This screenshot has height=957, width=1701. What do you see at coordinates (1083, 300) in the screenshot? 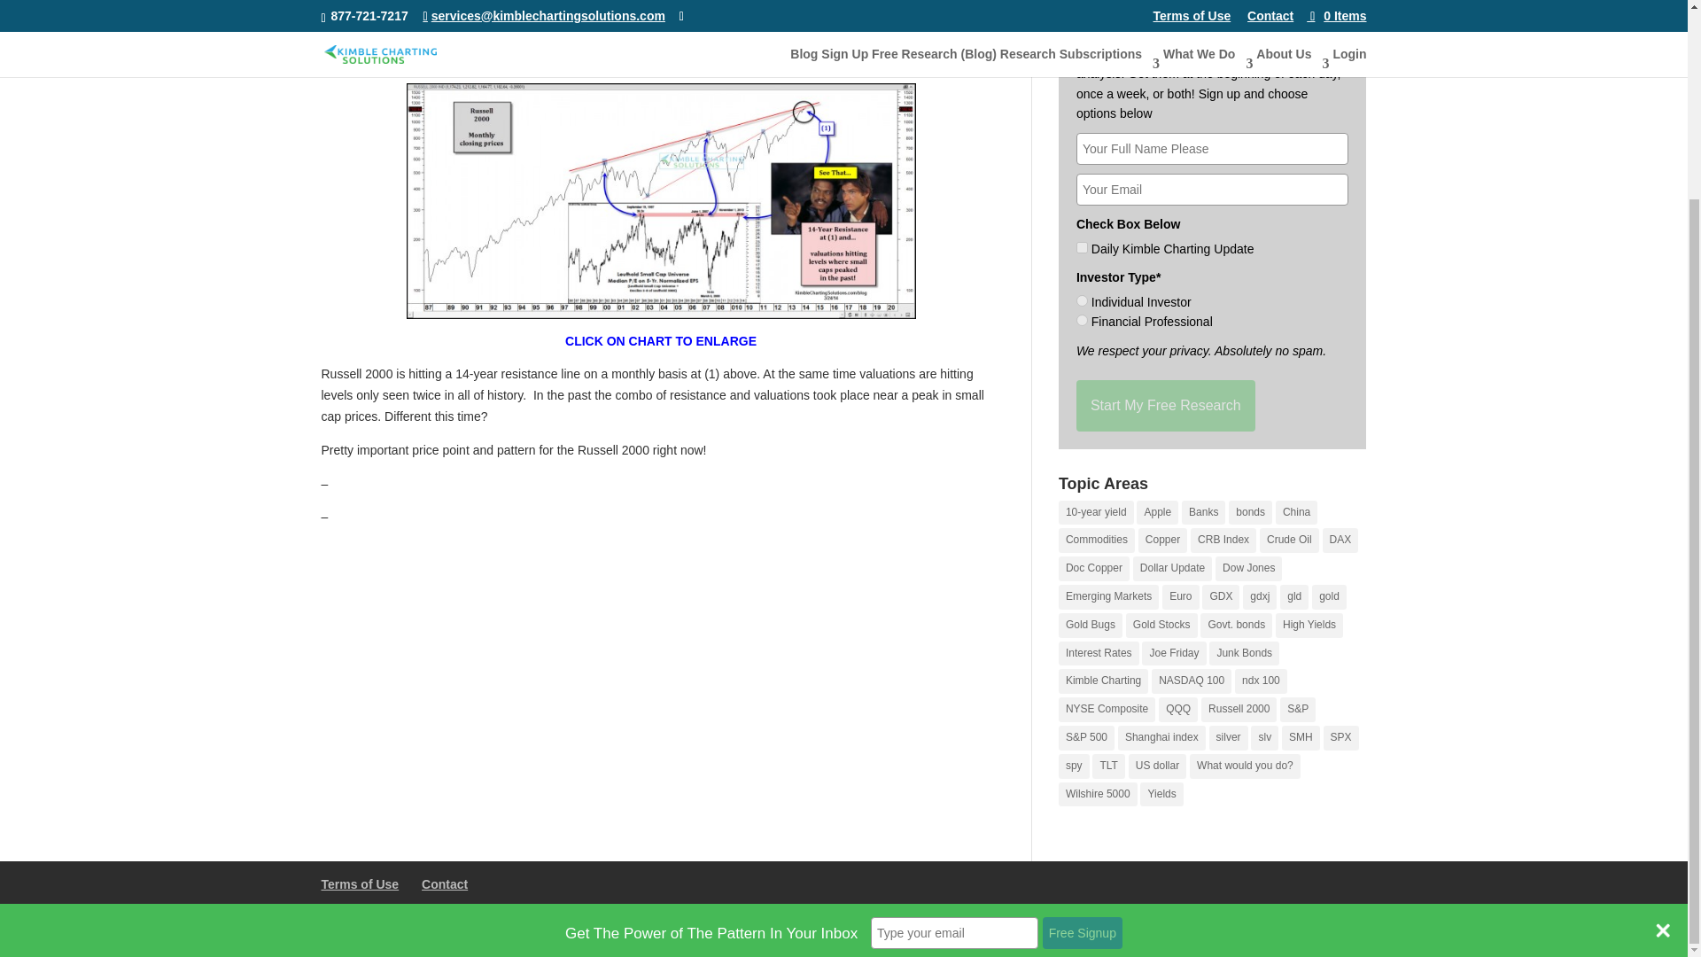
I see `Individual Investor` at bounding box center [1083, 300].